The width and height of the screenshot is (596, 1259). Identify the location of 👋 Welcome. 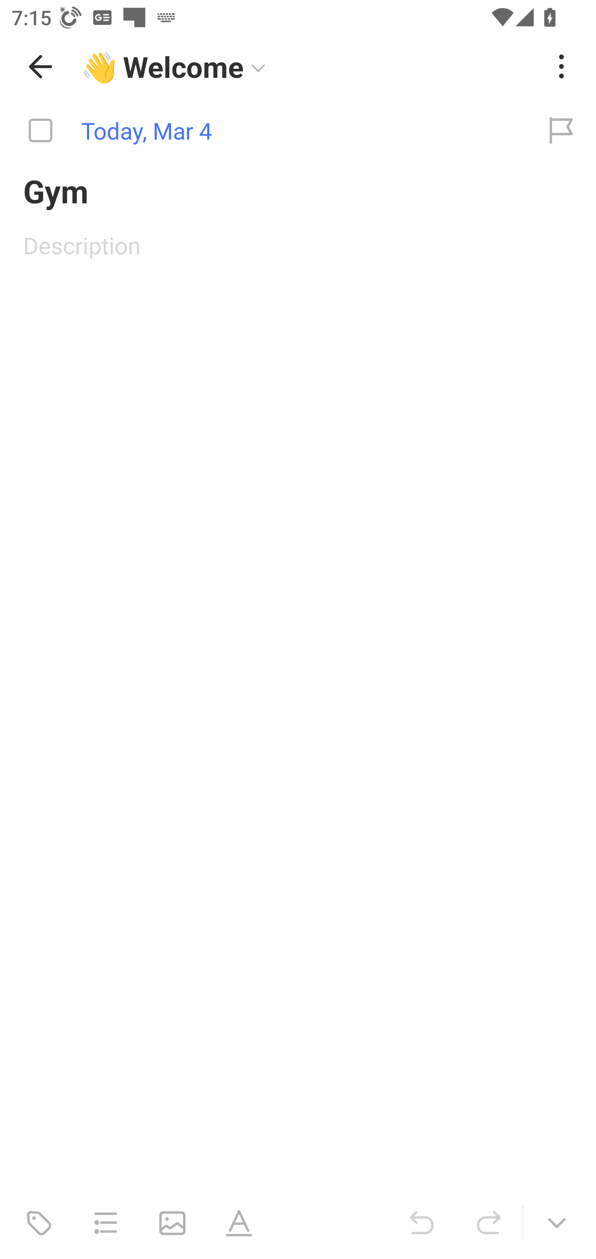
(308, 67).